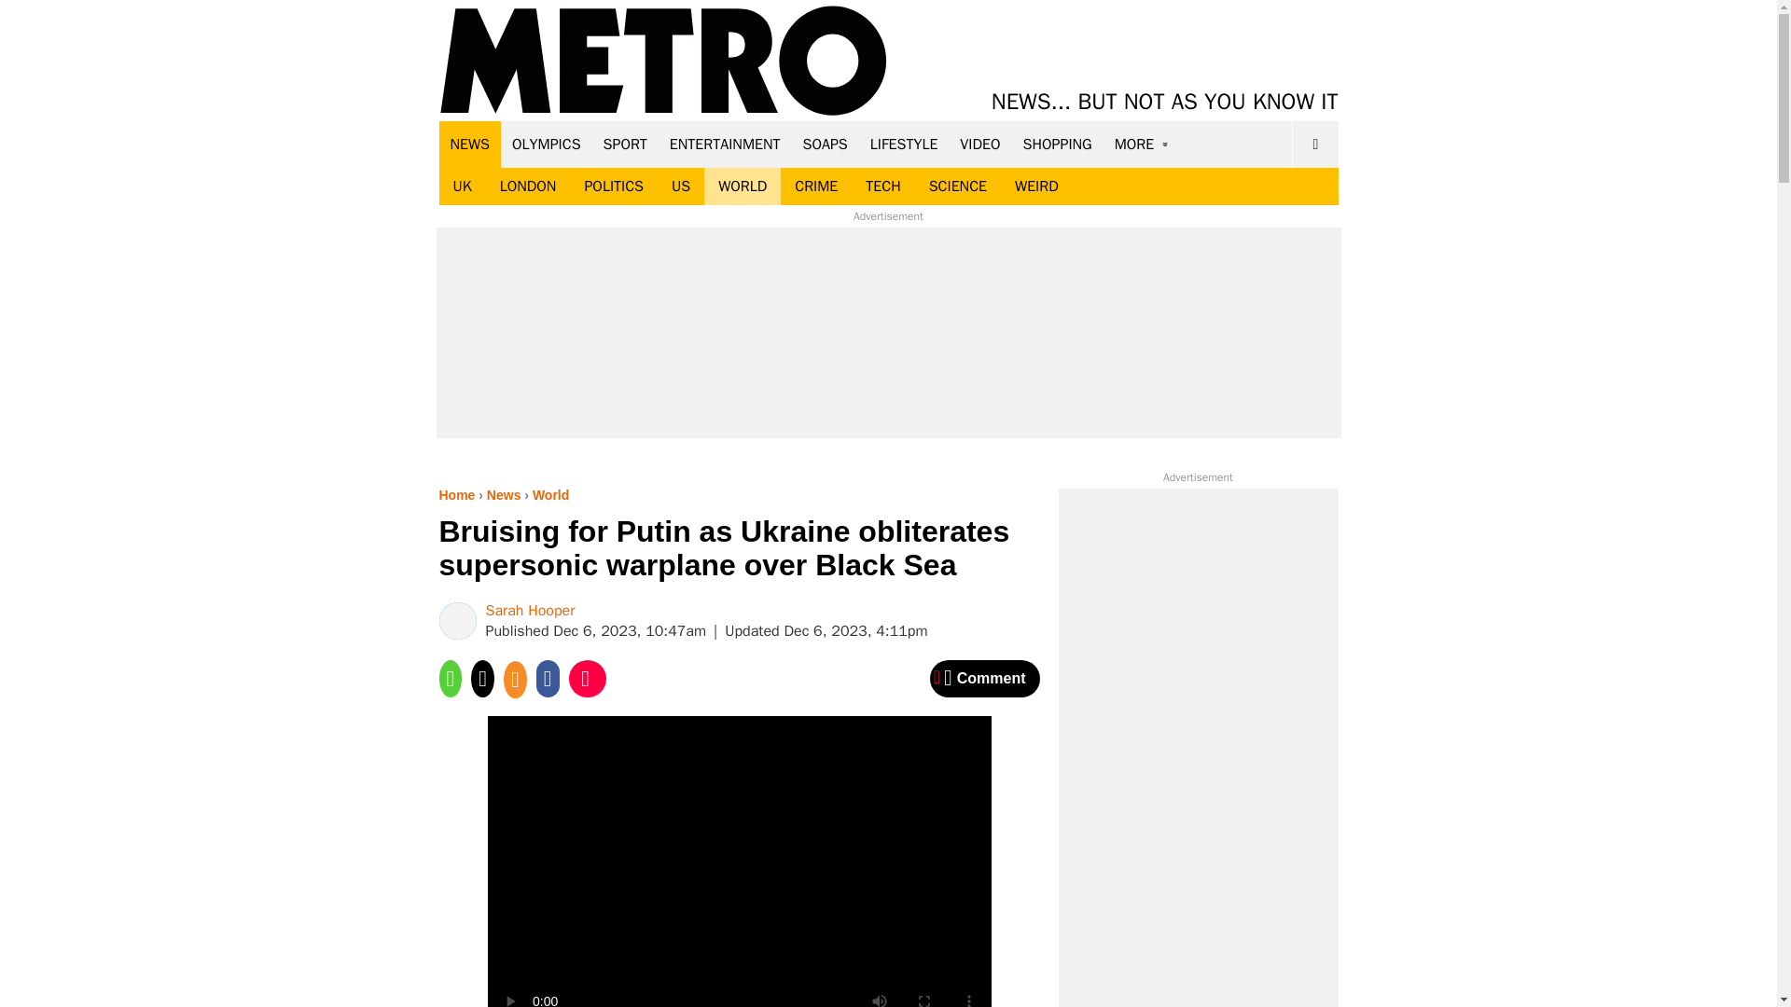 This screenshot has height=1007, width=1791. I want to click on POLITICS, so click(613, 186).